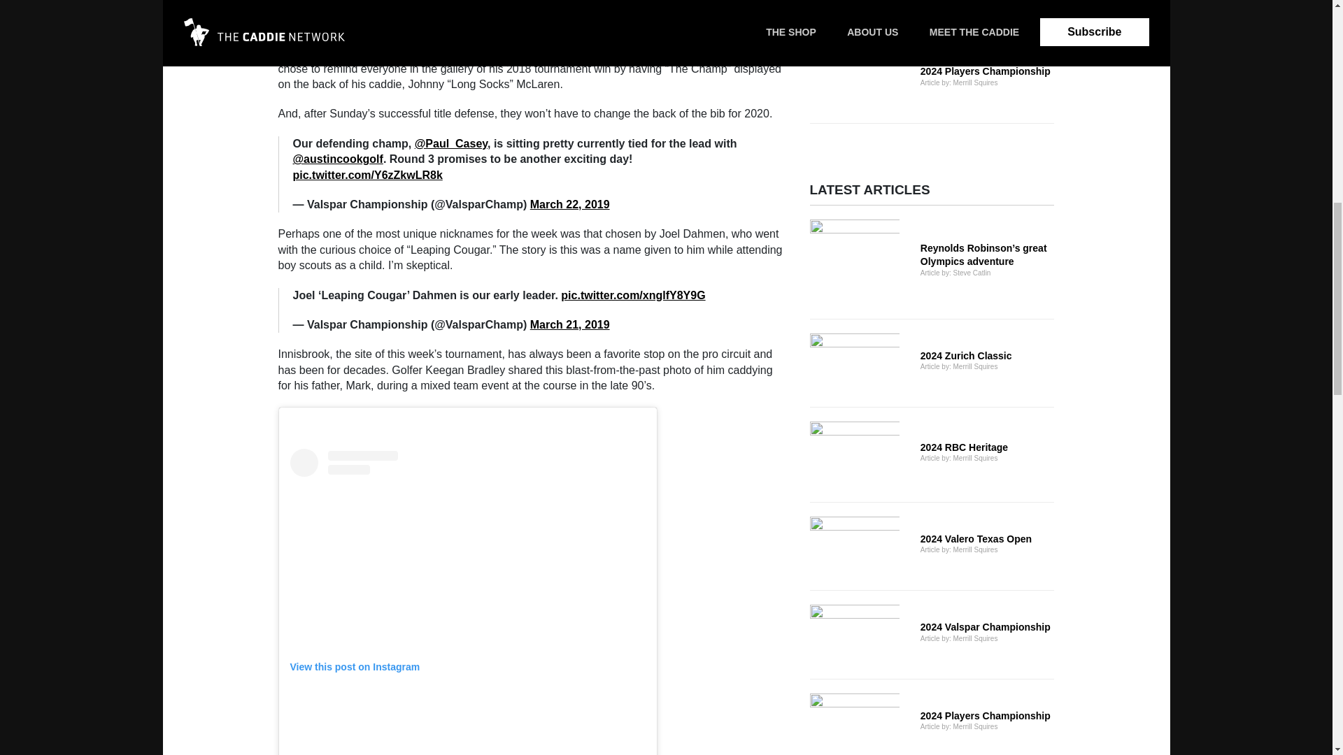  What do you see at coordinates (932, 10) in the screenshot?
I see `March 22, 2019` at bounding box center [932, 10].